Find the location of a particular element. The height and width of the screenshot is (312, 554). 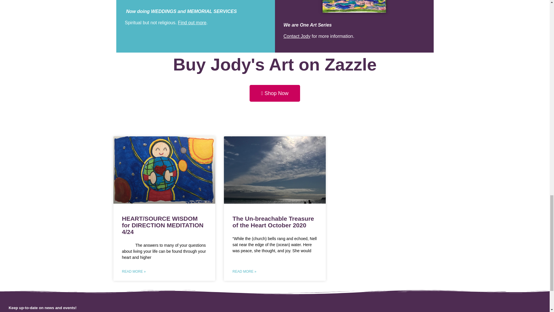

Shop Now is located at coordinates (275, 93).